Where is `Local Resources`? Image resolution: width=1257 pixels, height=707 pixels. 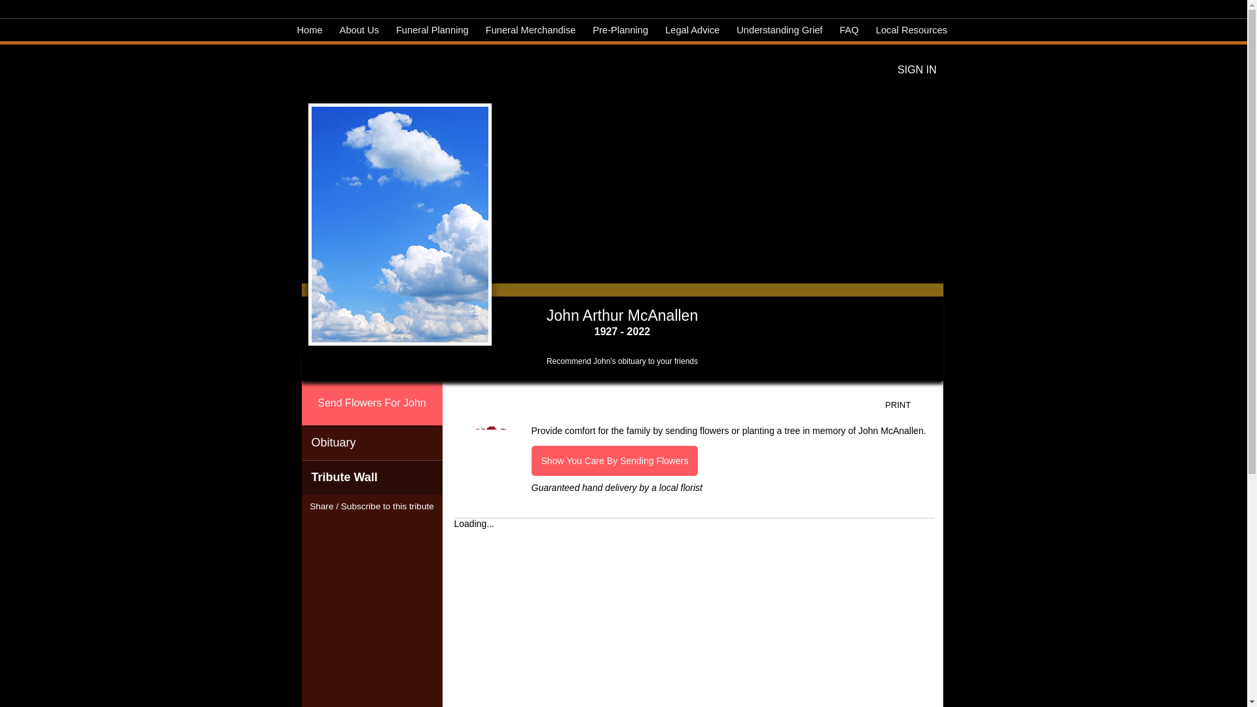
Local Resources is located at coordinates (911, 30).